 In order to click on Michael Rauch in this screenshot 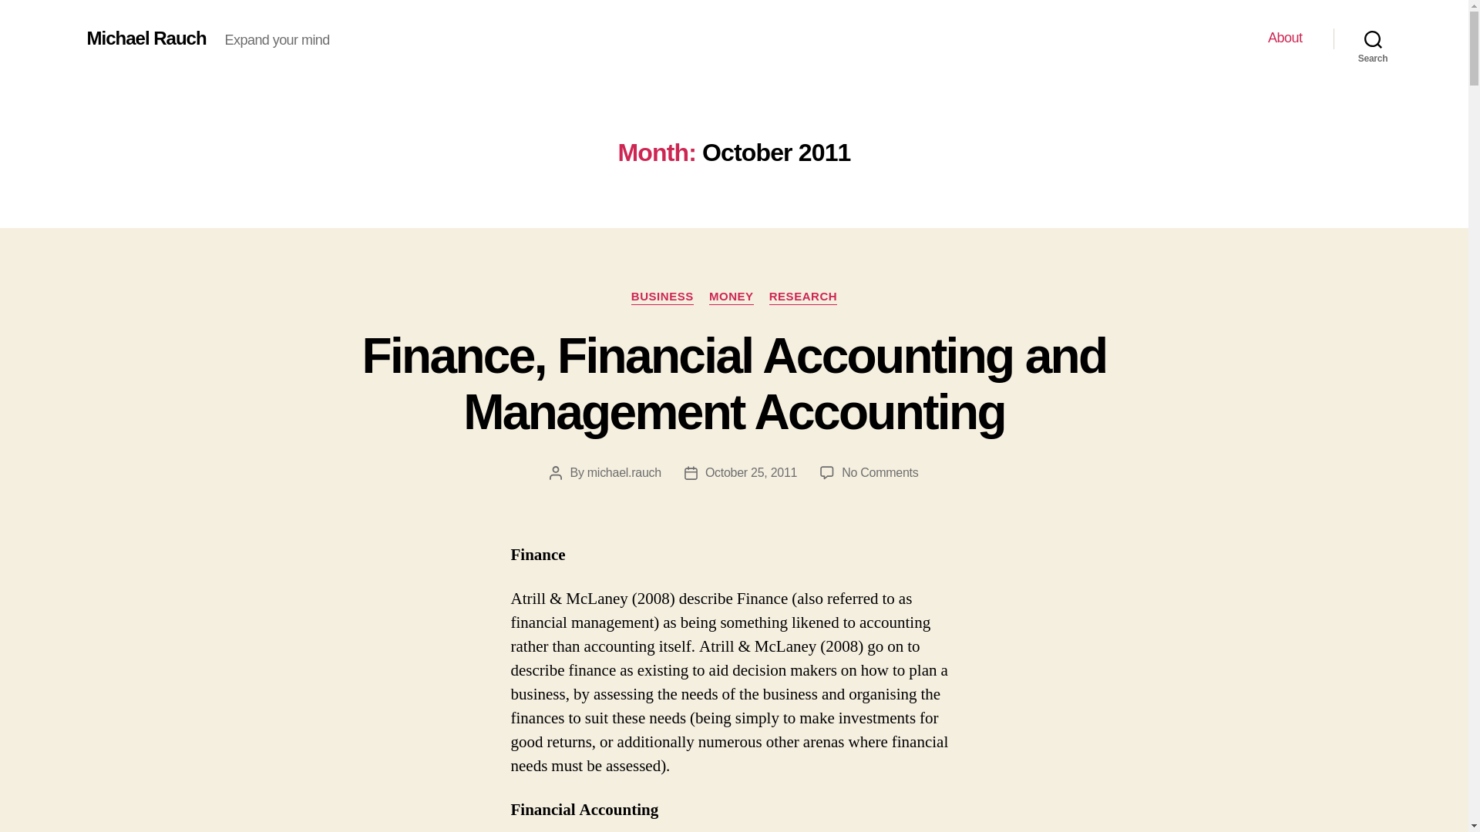, I will do `click(145, 38)`.